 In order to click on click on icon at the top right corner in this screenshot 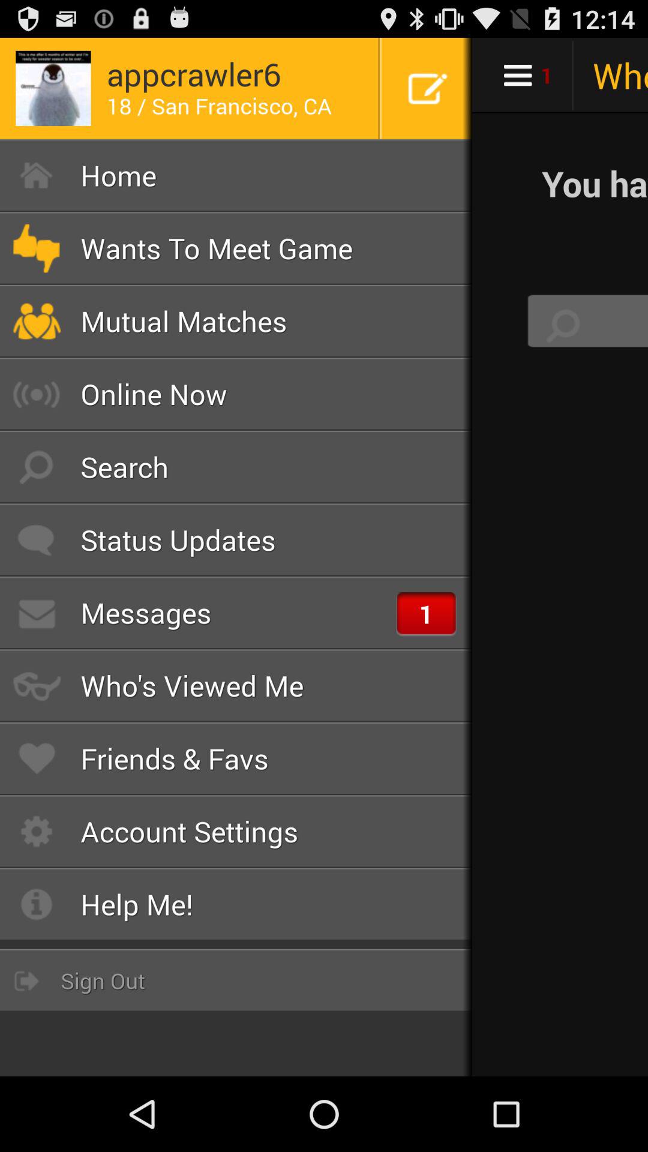, I will do `click(427, 89)`.